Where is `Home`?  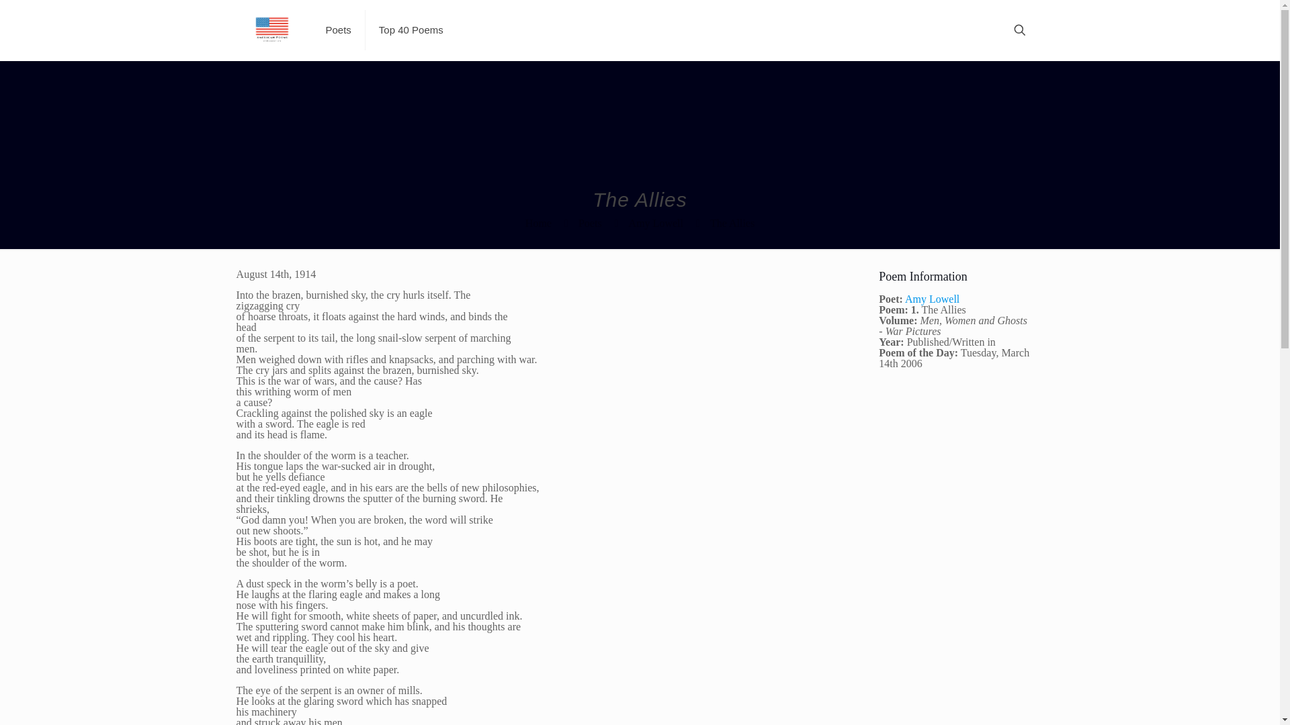 Home is located at coordinates (538, 223).